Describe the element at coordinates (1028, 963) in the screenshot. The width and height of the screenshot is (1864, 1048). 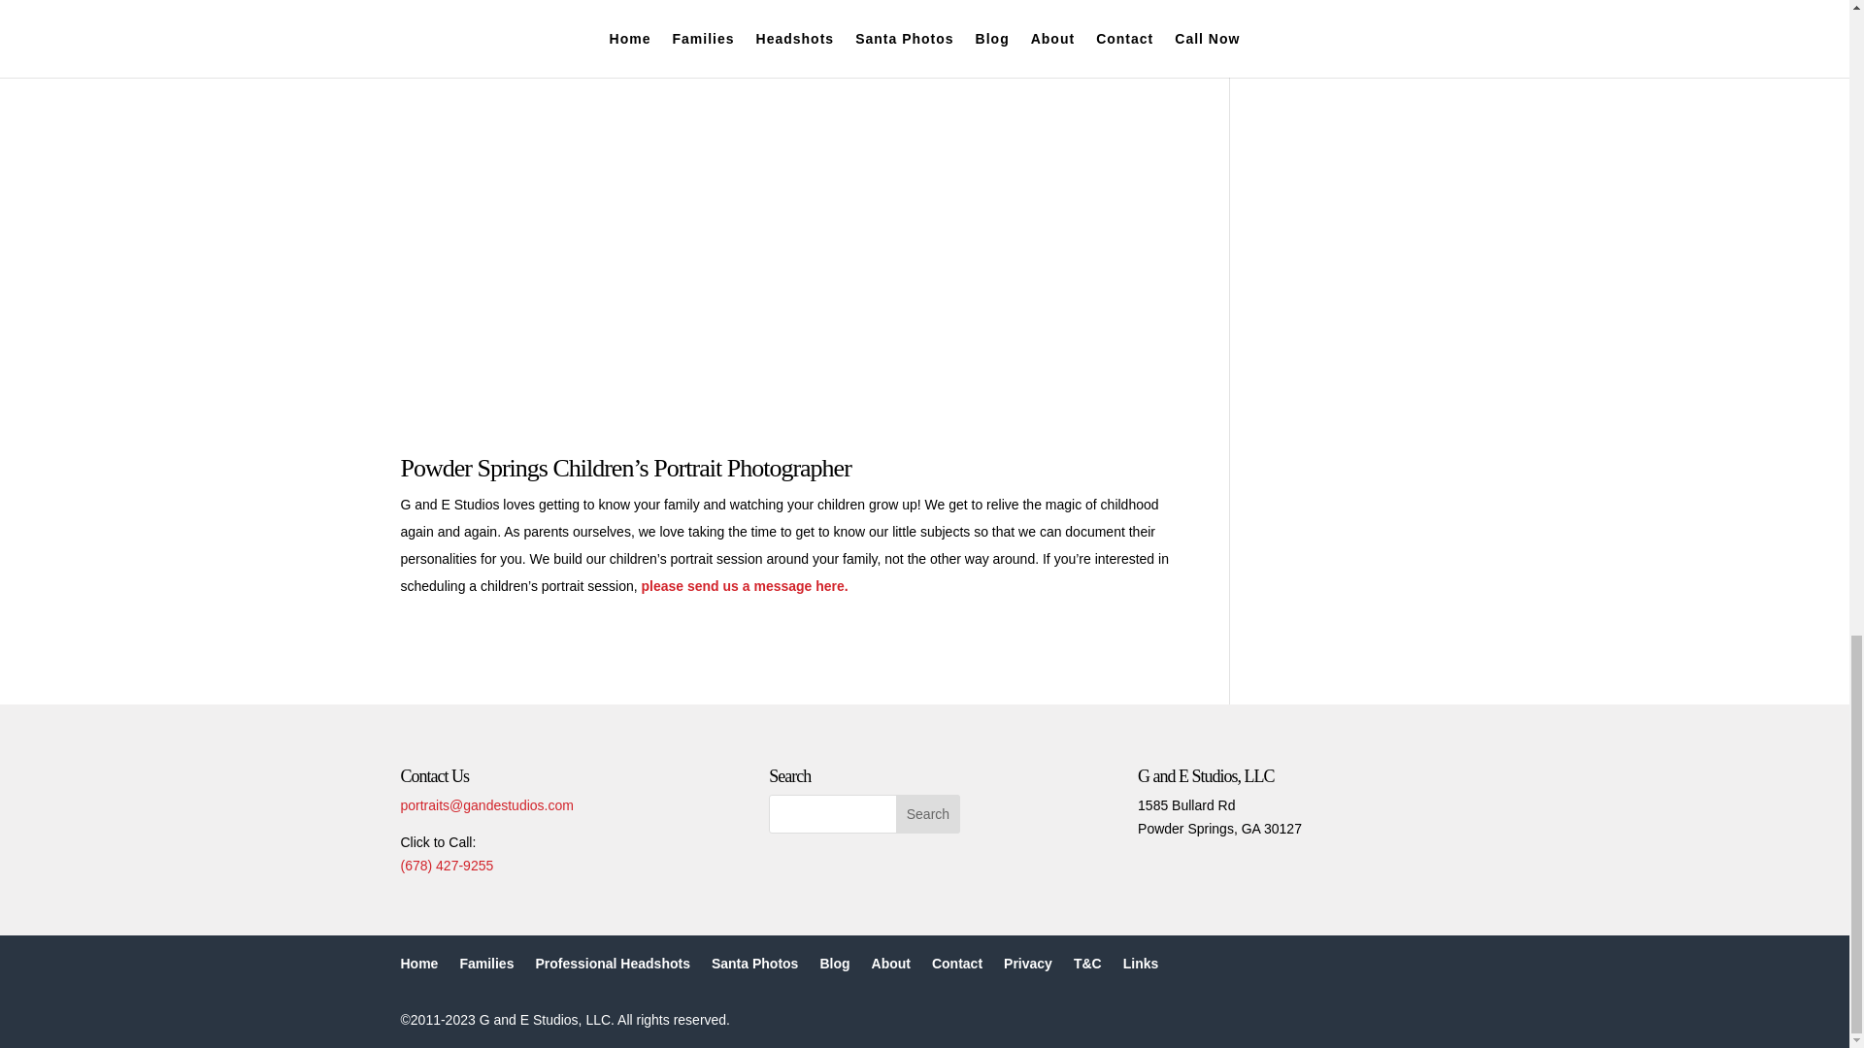
I see `Privacy` at that location.